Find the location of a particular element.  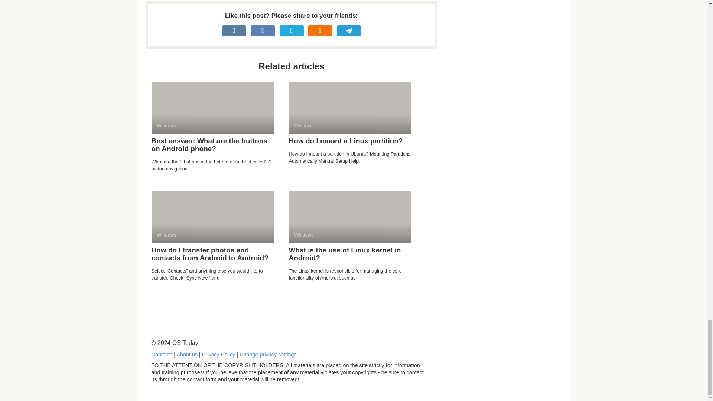

DMCA.com Protection Status is located at coordinates (501, 387).